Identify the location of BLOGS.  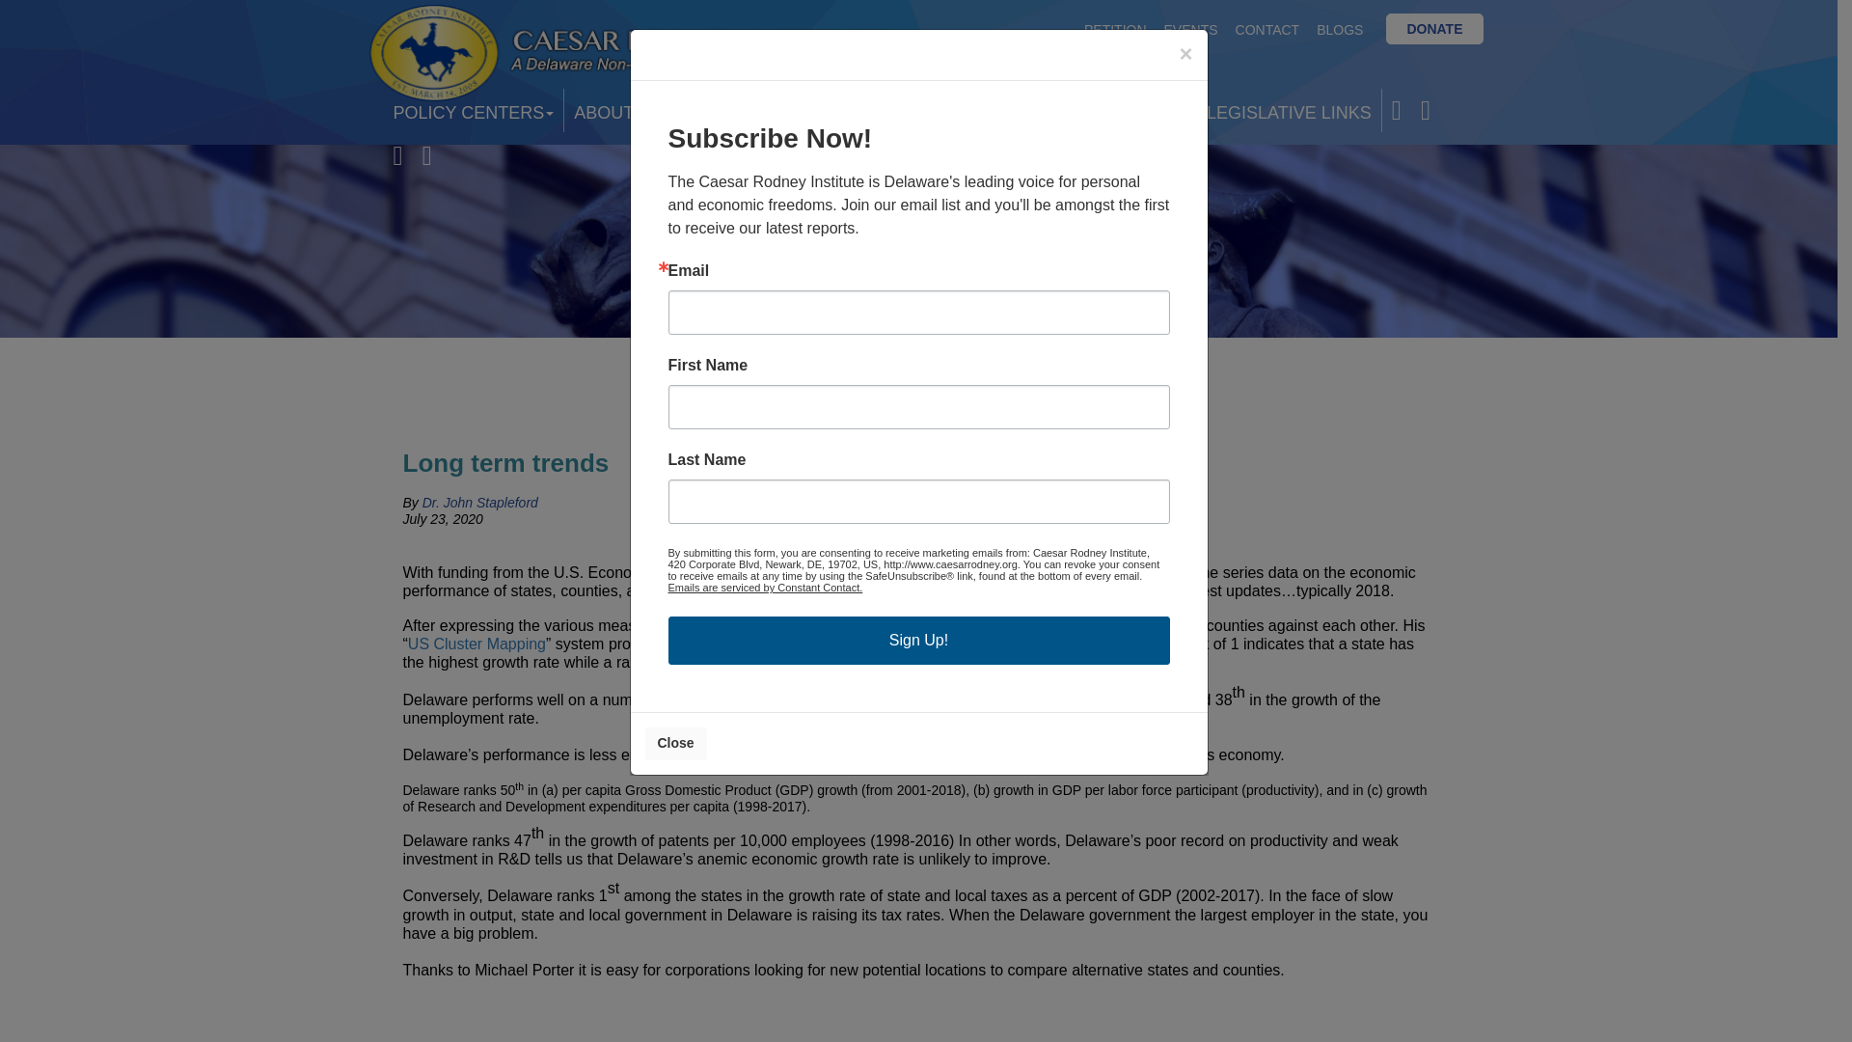
(1339, 29).